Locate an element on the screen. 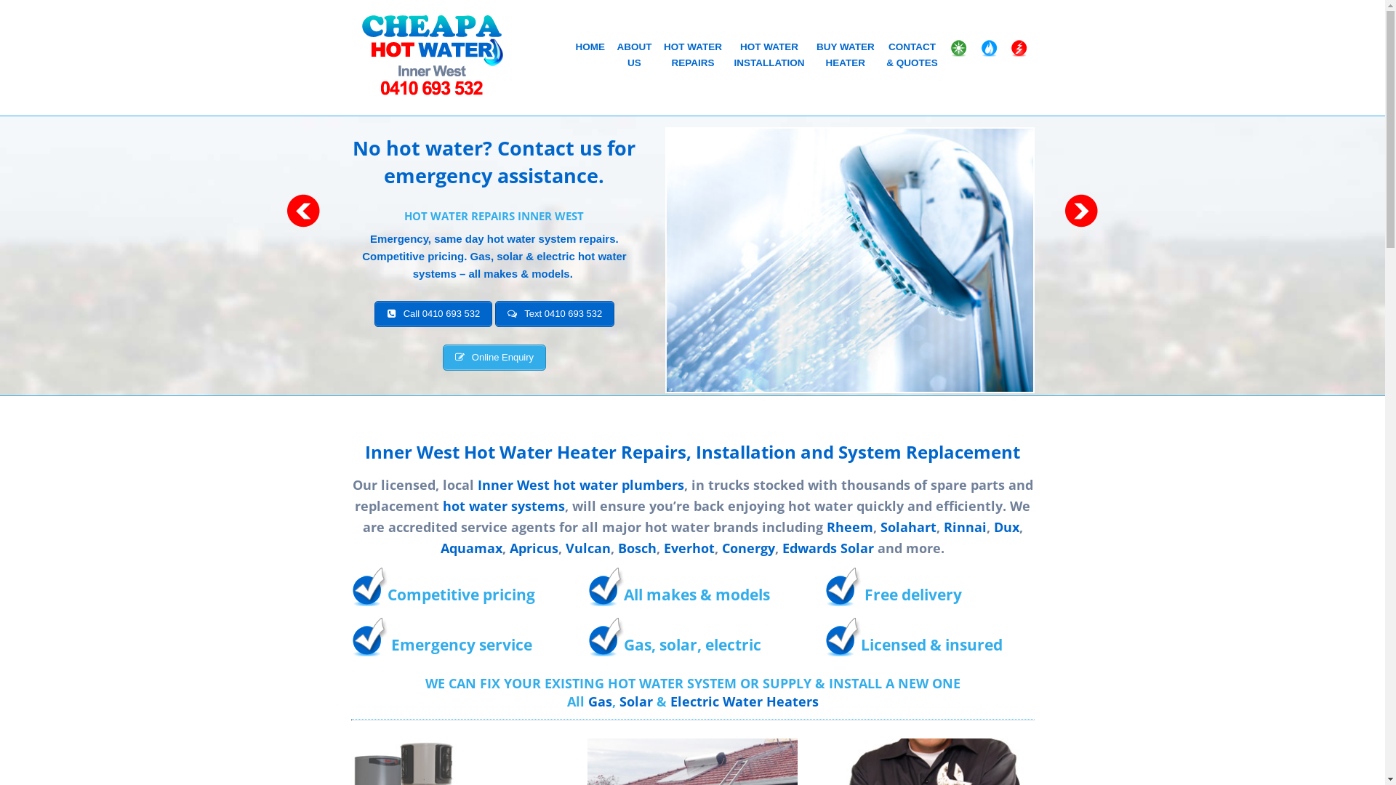  HOT WATER
REPAIRS is located at coordinates (693, 57).